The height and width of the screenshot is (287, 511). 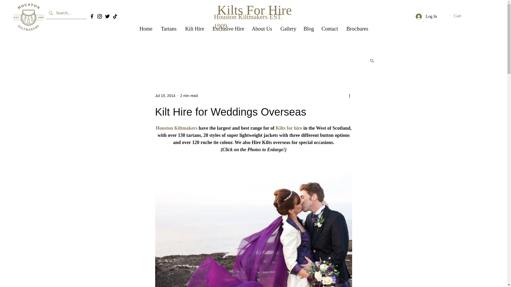 I want to click on Kilt Hire, so click(x=195, y=29).